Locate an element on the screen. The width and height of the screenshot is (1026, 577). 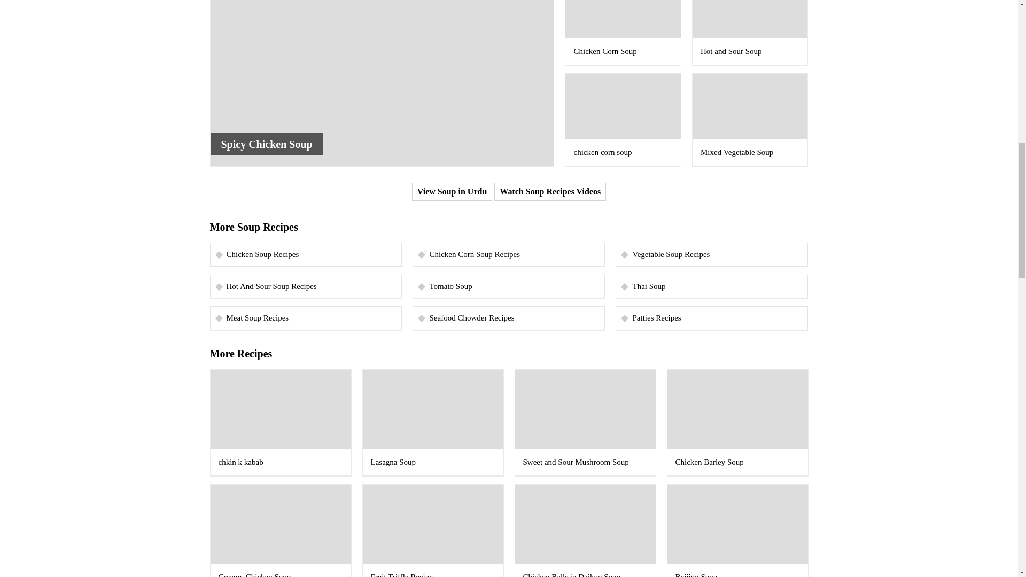
Lasagna Soup is located at coordinates (432, 422).